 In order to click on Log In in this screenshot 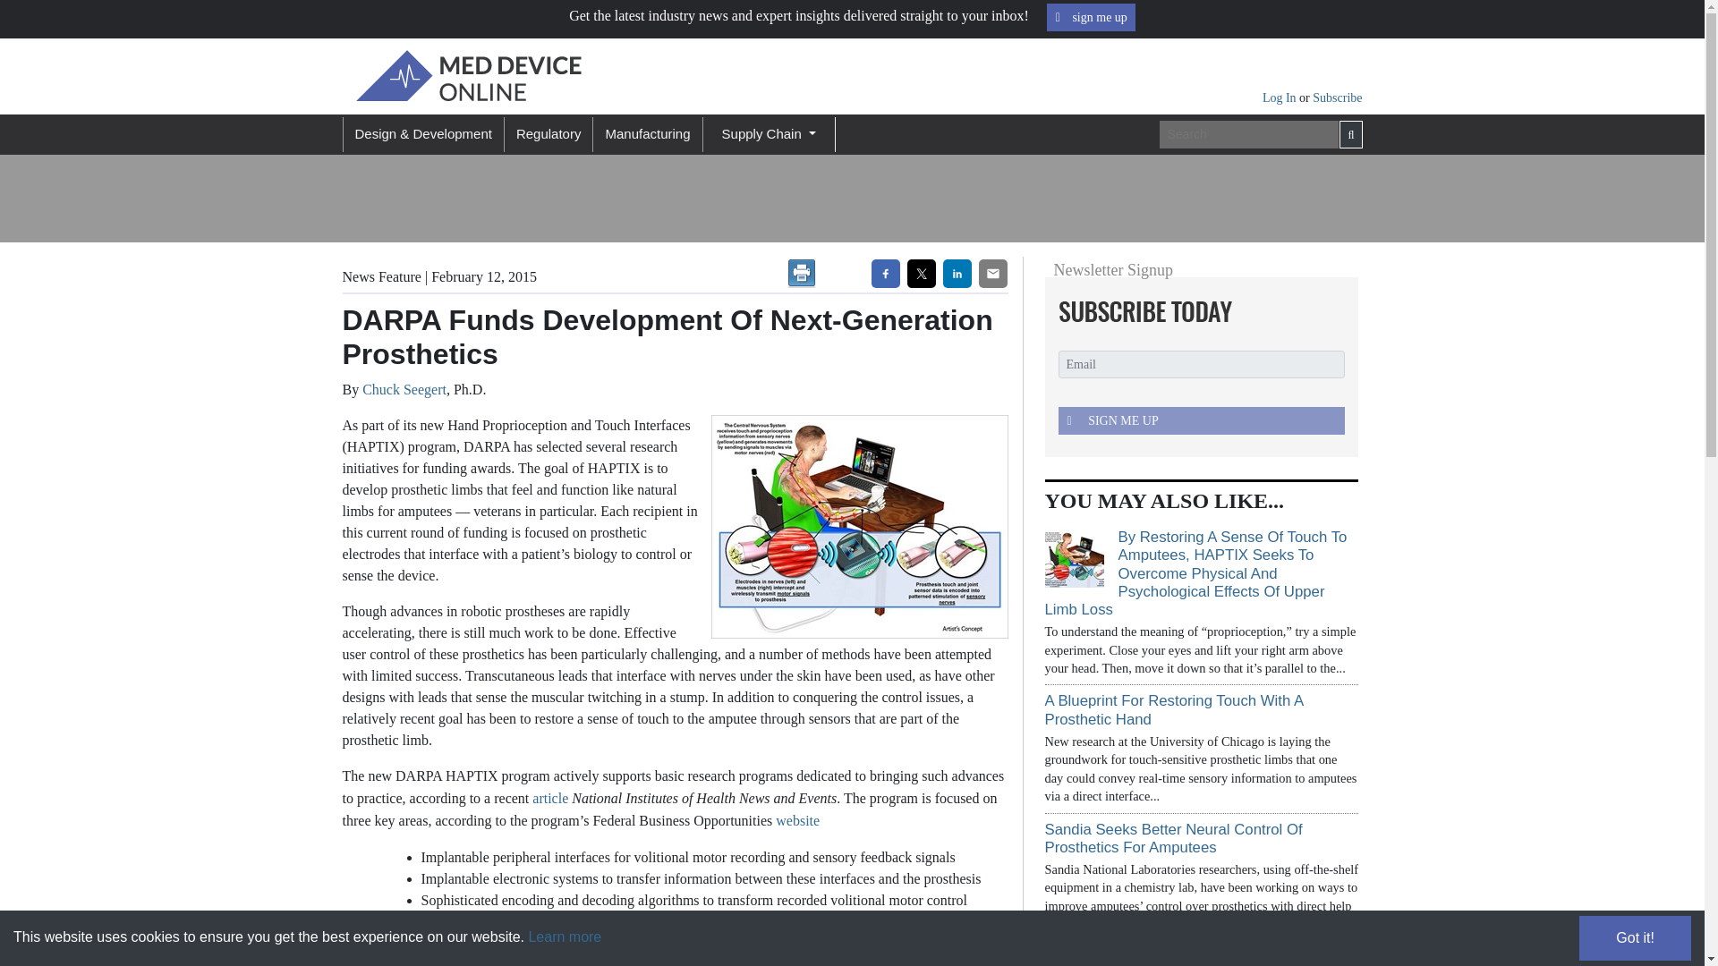, I will do `click(1280, 97)`.